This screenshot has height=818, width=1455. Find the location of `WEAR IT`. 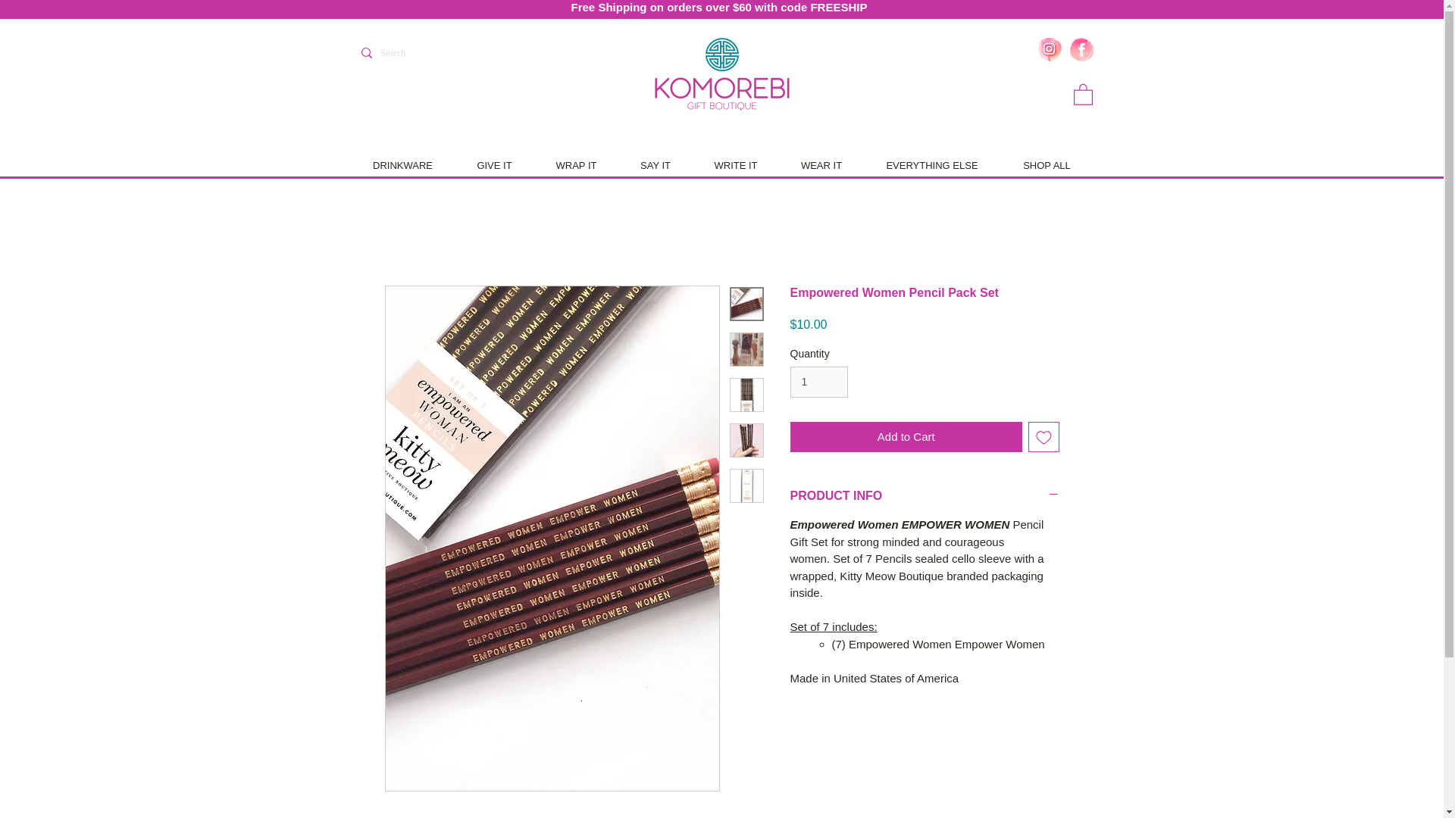

WEAR IT is located at coordinates (820, 165).